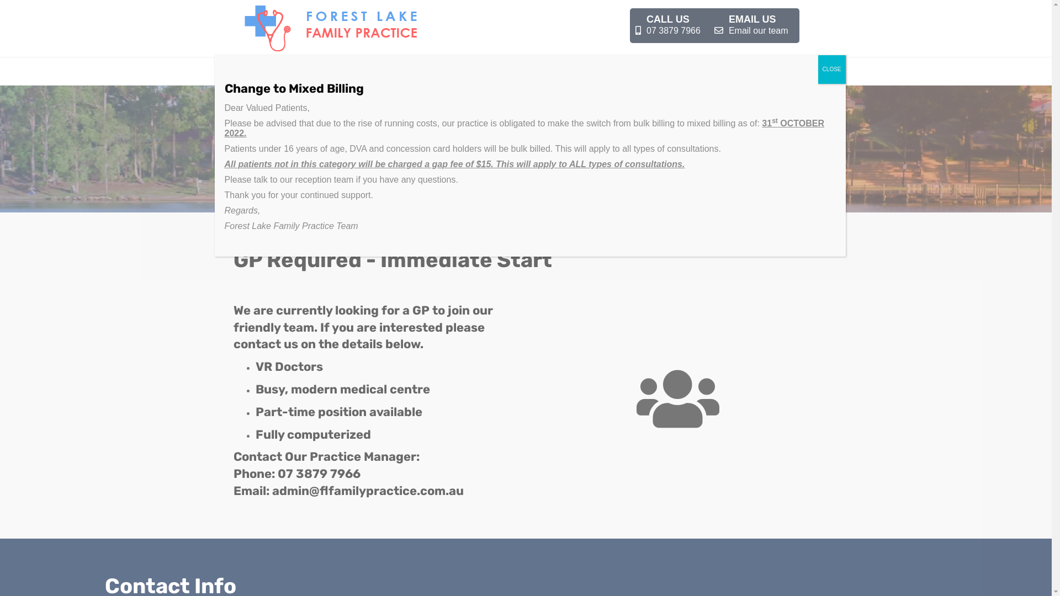  Describe the element at coordinates (759, 31) in the screenshot. I see `Email our team` at that location.